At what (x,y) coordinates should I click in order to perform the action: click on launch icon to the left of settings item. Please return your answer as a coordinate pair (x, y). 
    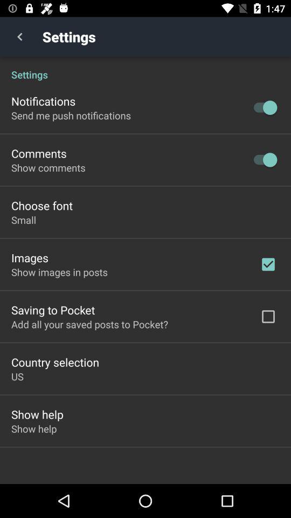
    Looking at the image, I should click on (19, 37).